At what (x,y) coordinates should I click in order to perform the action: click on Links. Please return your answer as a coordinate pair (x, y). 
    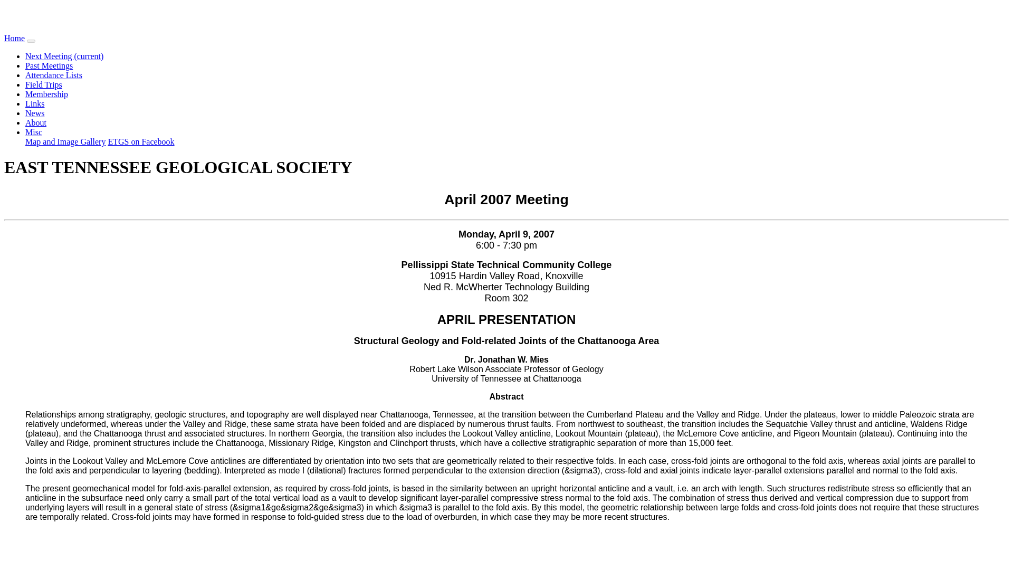
    Looking at the image, I should click on (35, 103).